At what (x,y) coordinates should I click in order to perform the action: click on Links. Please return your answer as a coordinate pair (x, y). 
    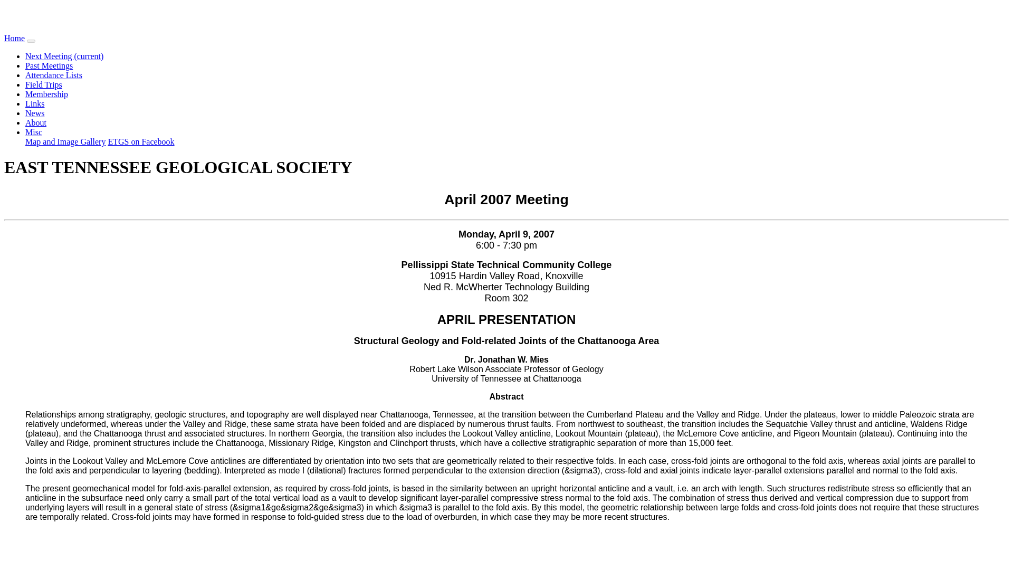
    Looking at the image, I should click on (35, 103).